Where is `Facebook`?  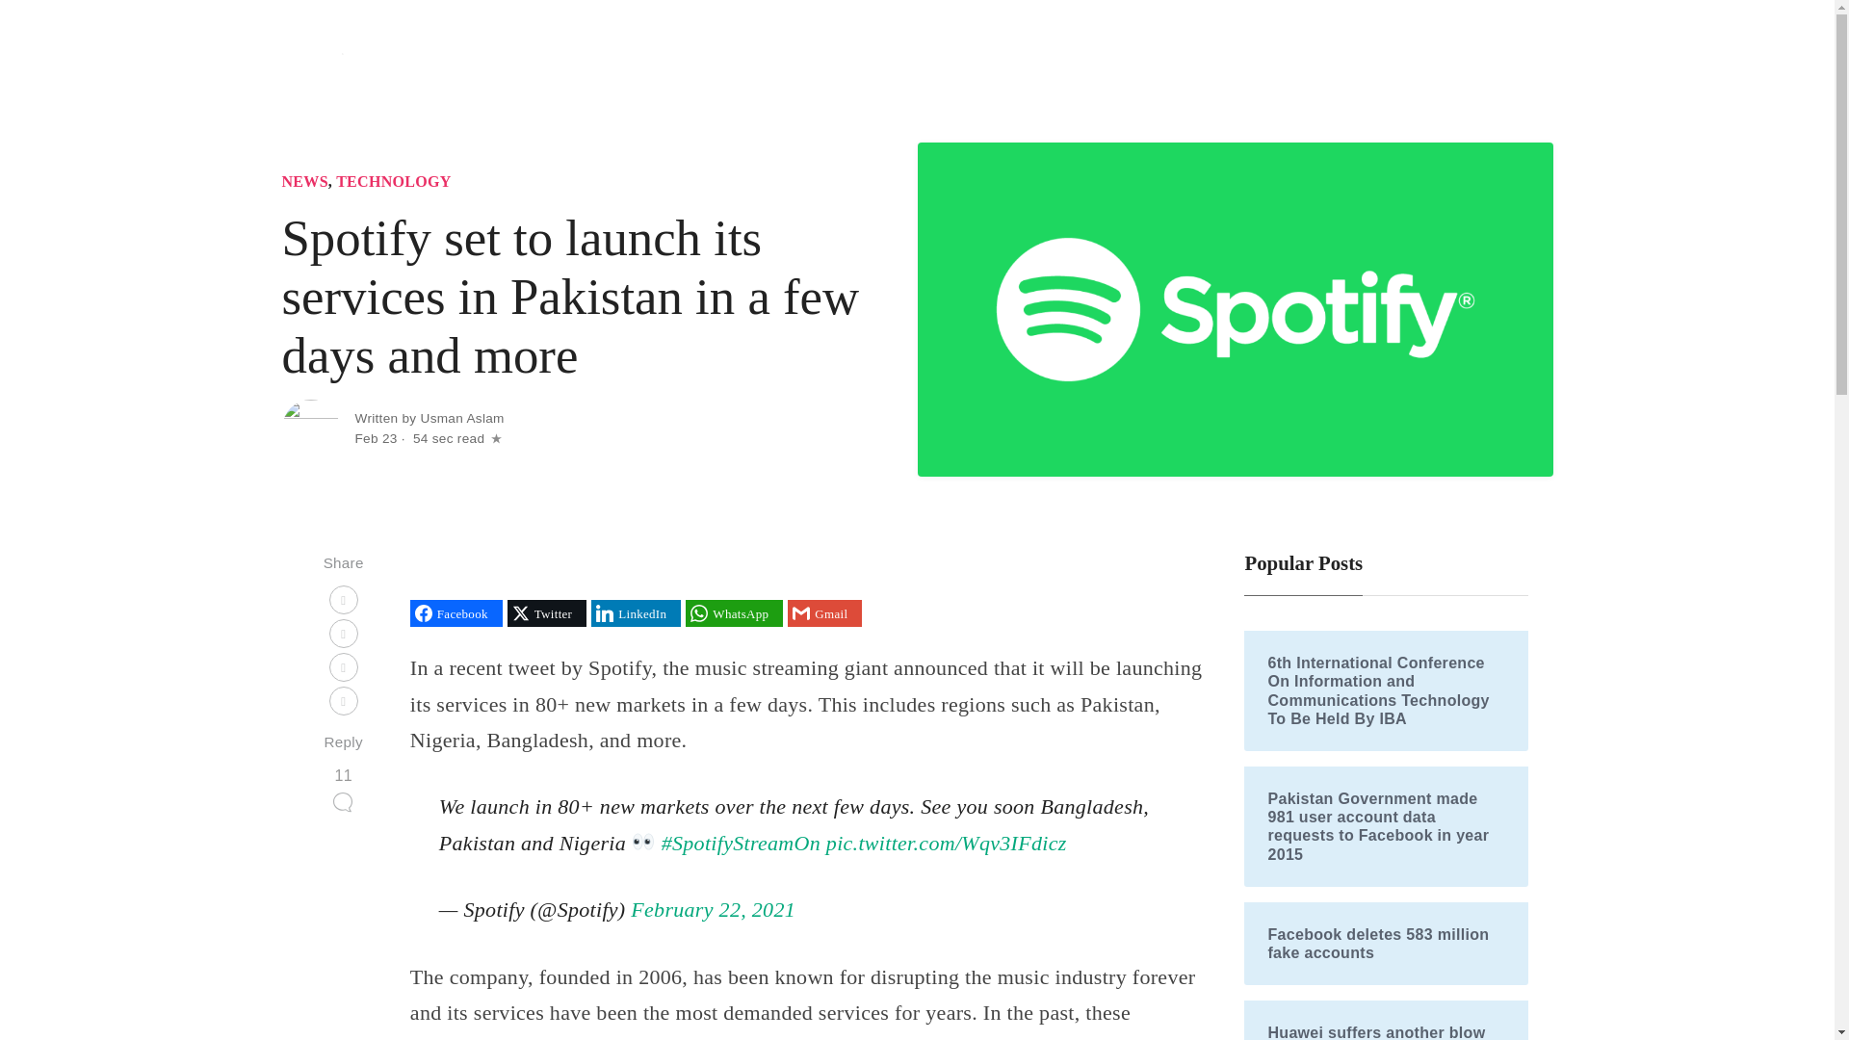 Facebook is located at coordinates (456, 613).